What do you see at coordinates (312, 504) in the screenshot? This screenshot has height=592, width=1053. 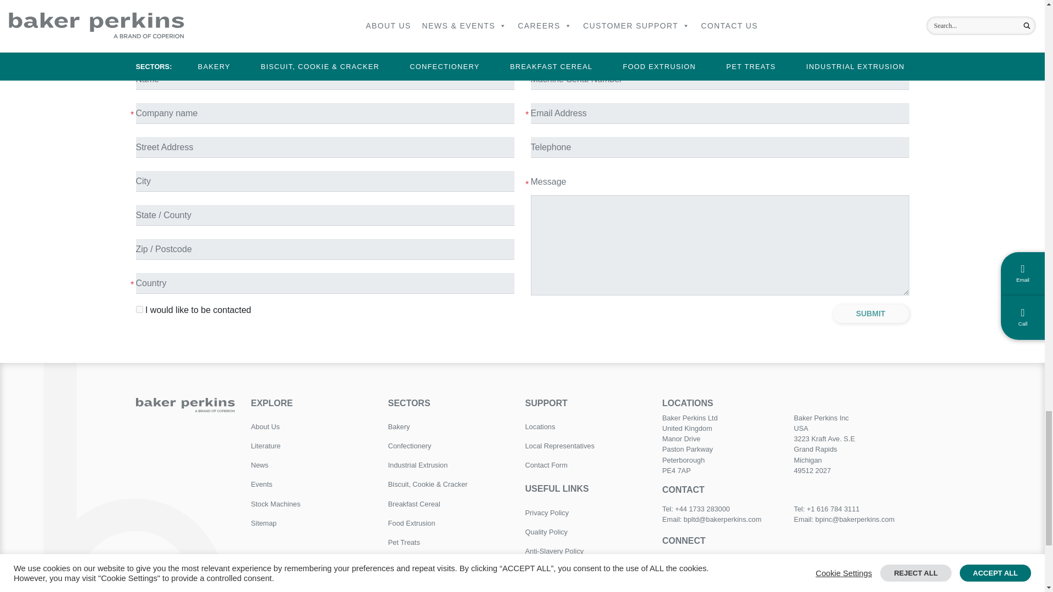 I see `Stock Machines` at bounding box center [312, 504].